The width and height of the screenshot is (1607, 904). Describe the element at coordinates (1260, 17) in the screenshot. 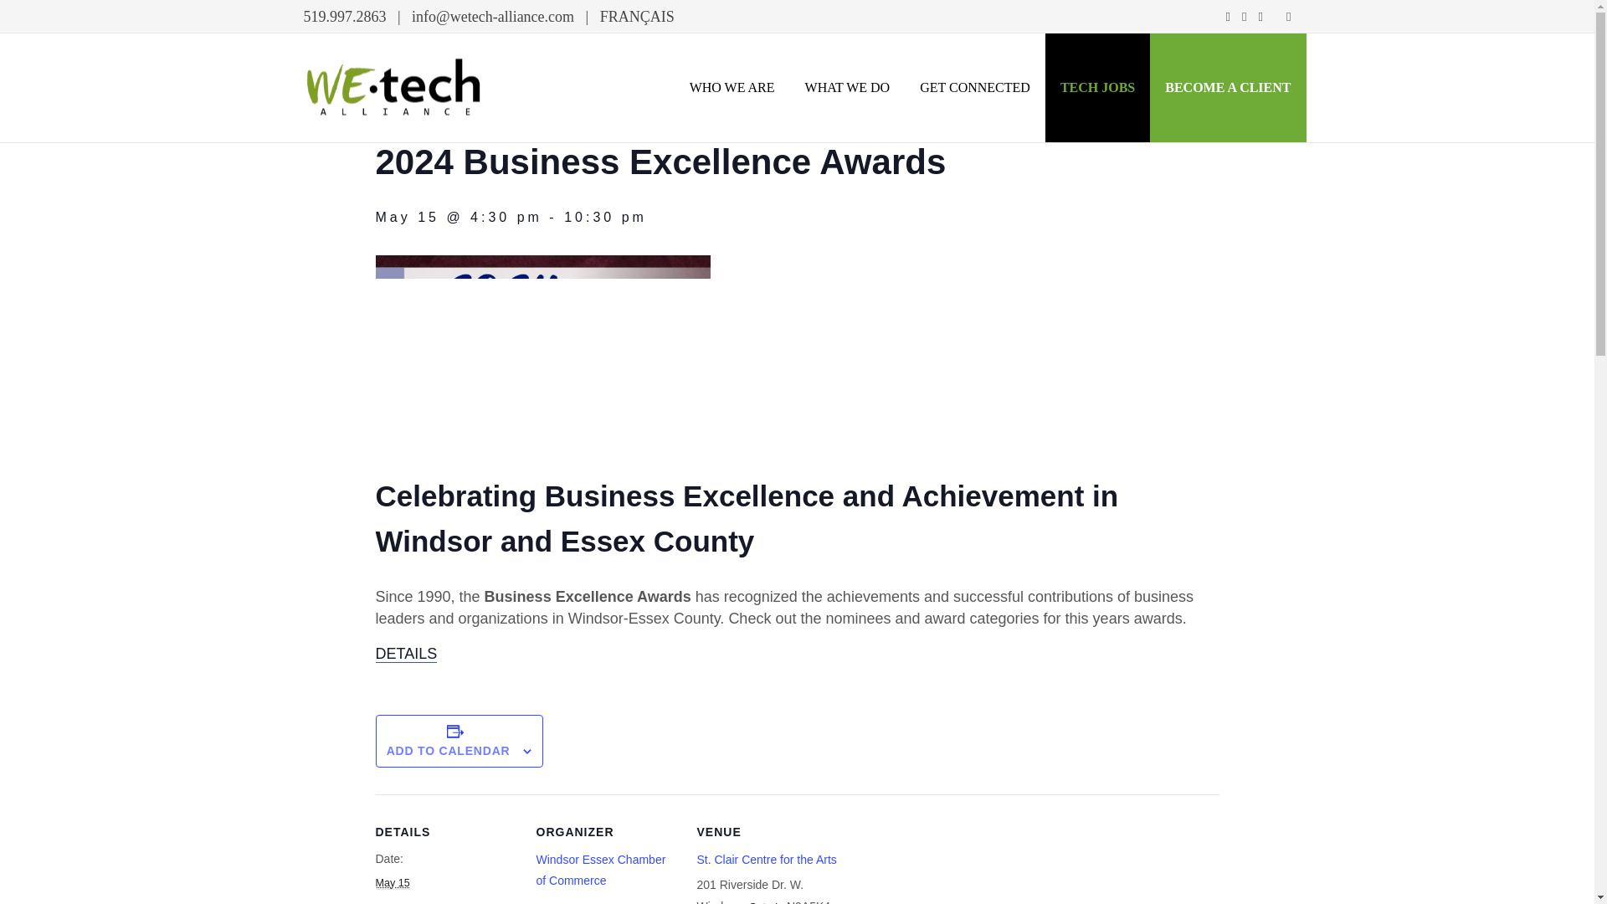

I see `LinkedIN` at that location.